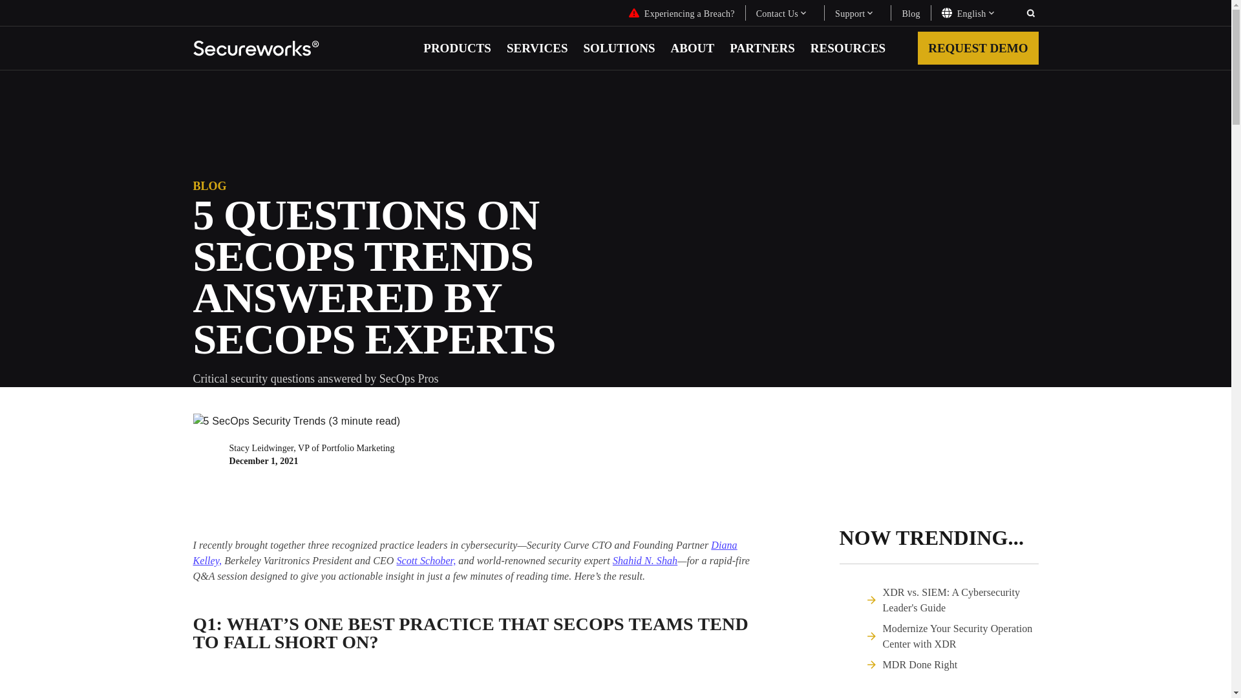 The height and width of the screenshot is (698, 1241). Describe the element at coordinates (960, 636) in the screenshot. I see `Modernize Your Security Operation Center with XDR` at that location.